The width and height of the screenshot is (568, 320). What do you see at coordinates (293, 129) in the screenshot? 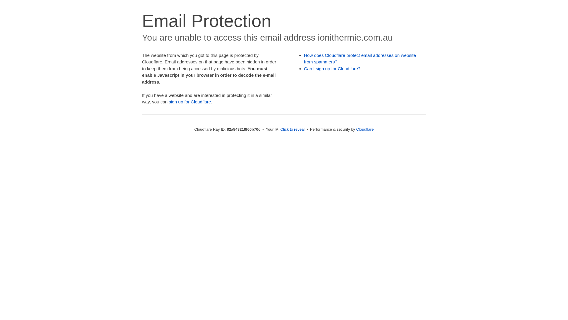
I see `Click to reveal` at bounding box center [293, 129].